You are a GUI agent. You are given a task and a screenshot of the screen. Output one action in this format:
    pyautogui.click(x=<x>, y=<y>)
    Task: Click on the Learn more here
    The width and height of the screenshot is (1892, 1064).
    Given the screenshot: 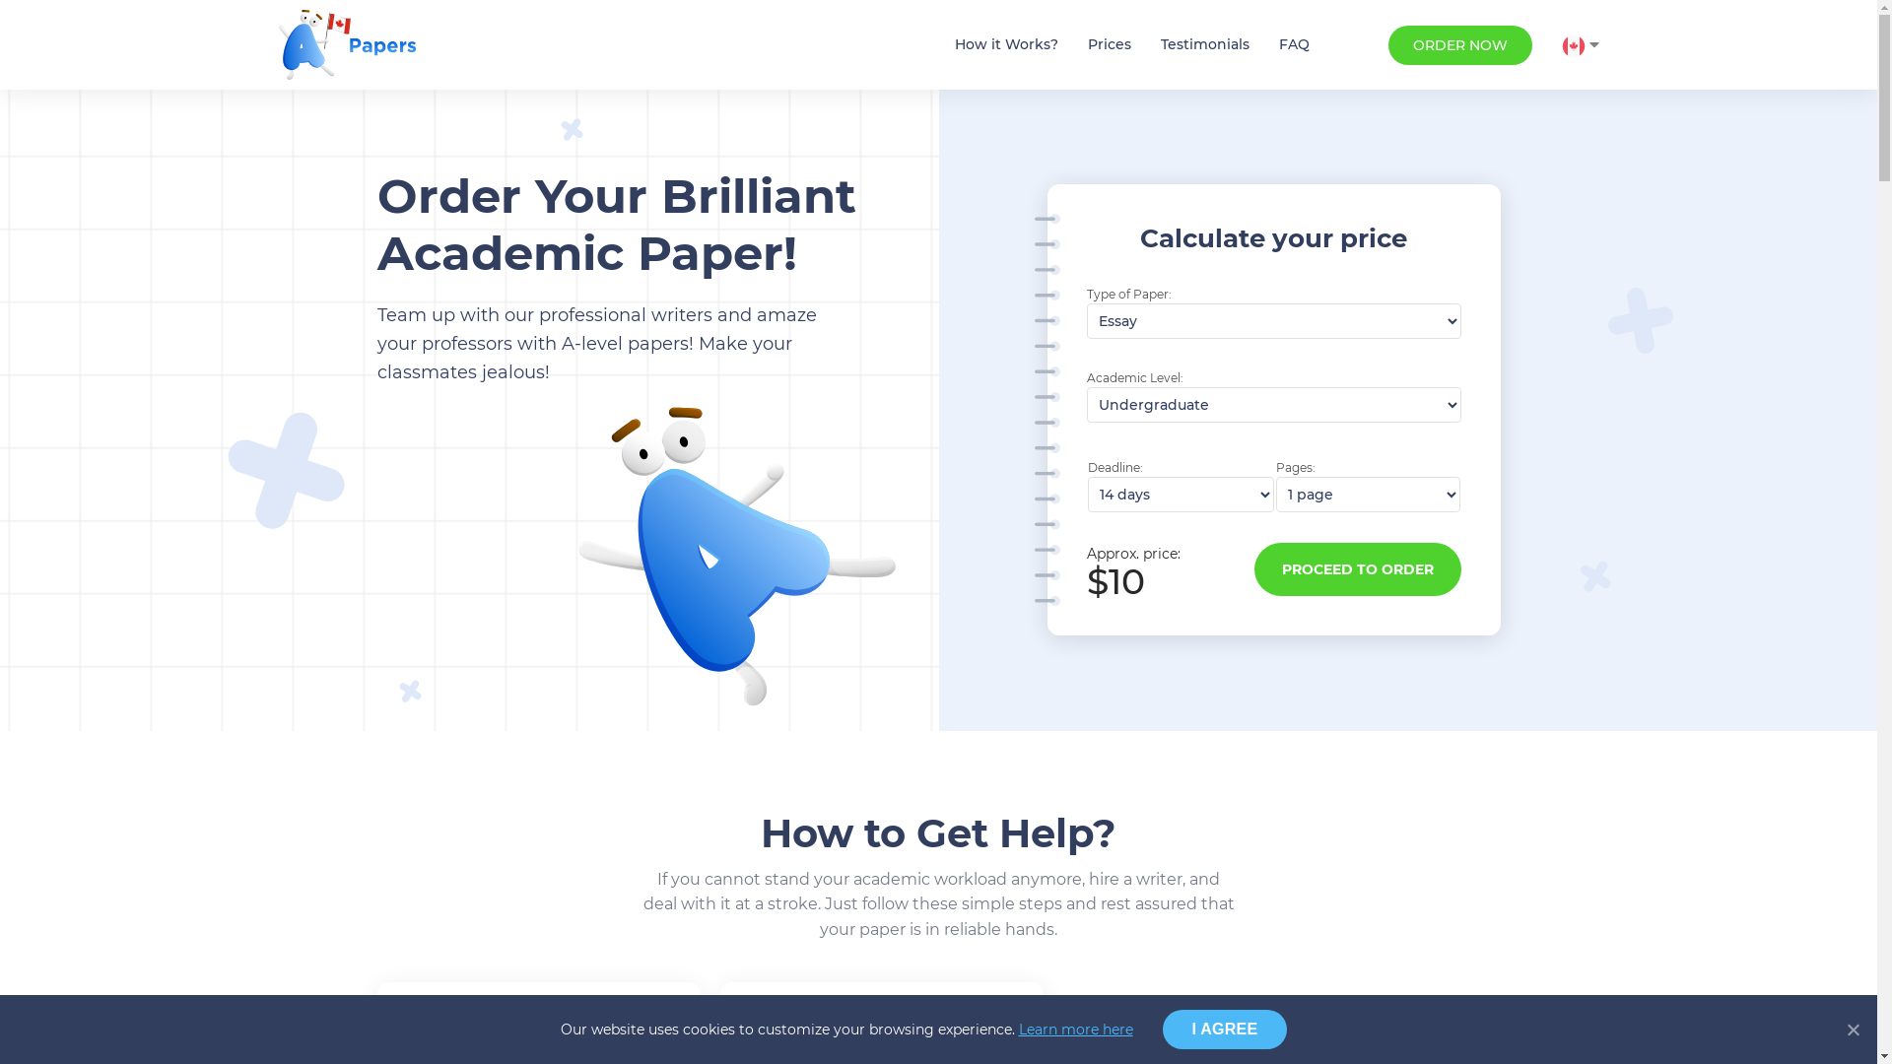 What is the action you would take?
    pyautogui.click(x=1076, y=1030)
    